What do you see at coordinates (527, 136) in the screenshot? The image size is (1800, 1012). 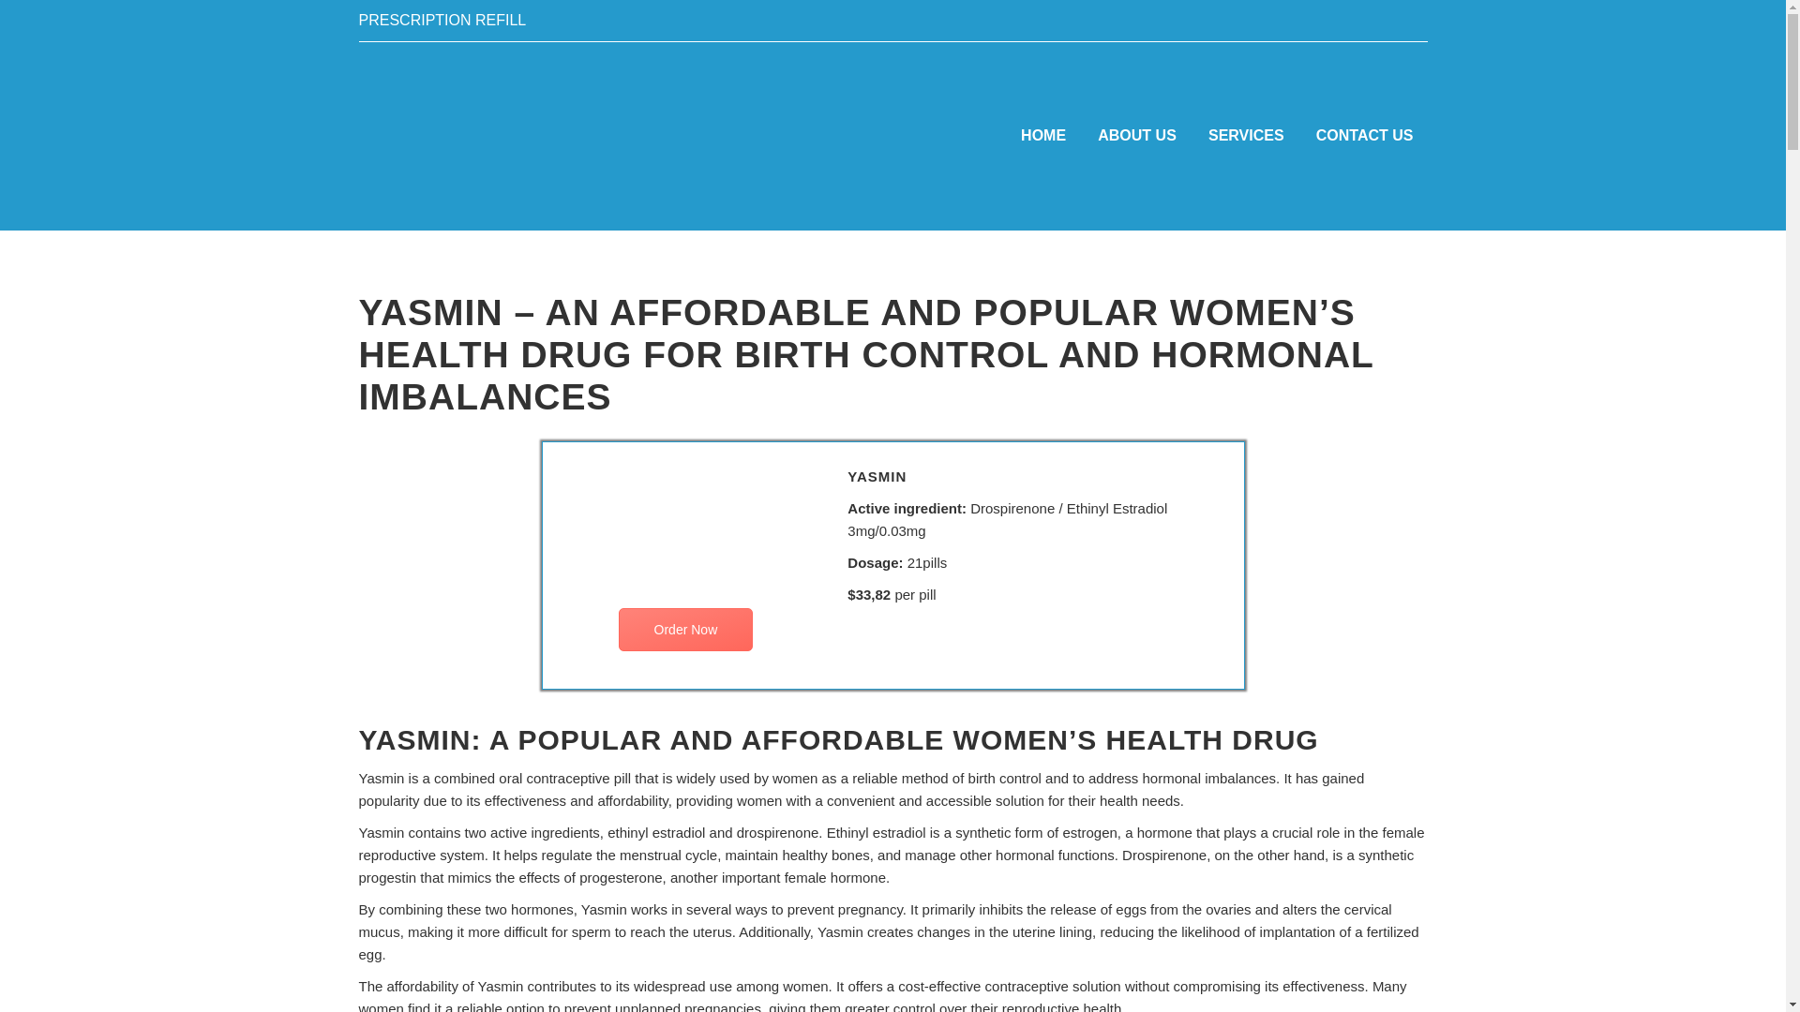 I see `Trust Pharmacy` at bounding box center [527, 136].